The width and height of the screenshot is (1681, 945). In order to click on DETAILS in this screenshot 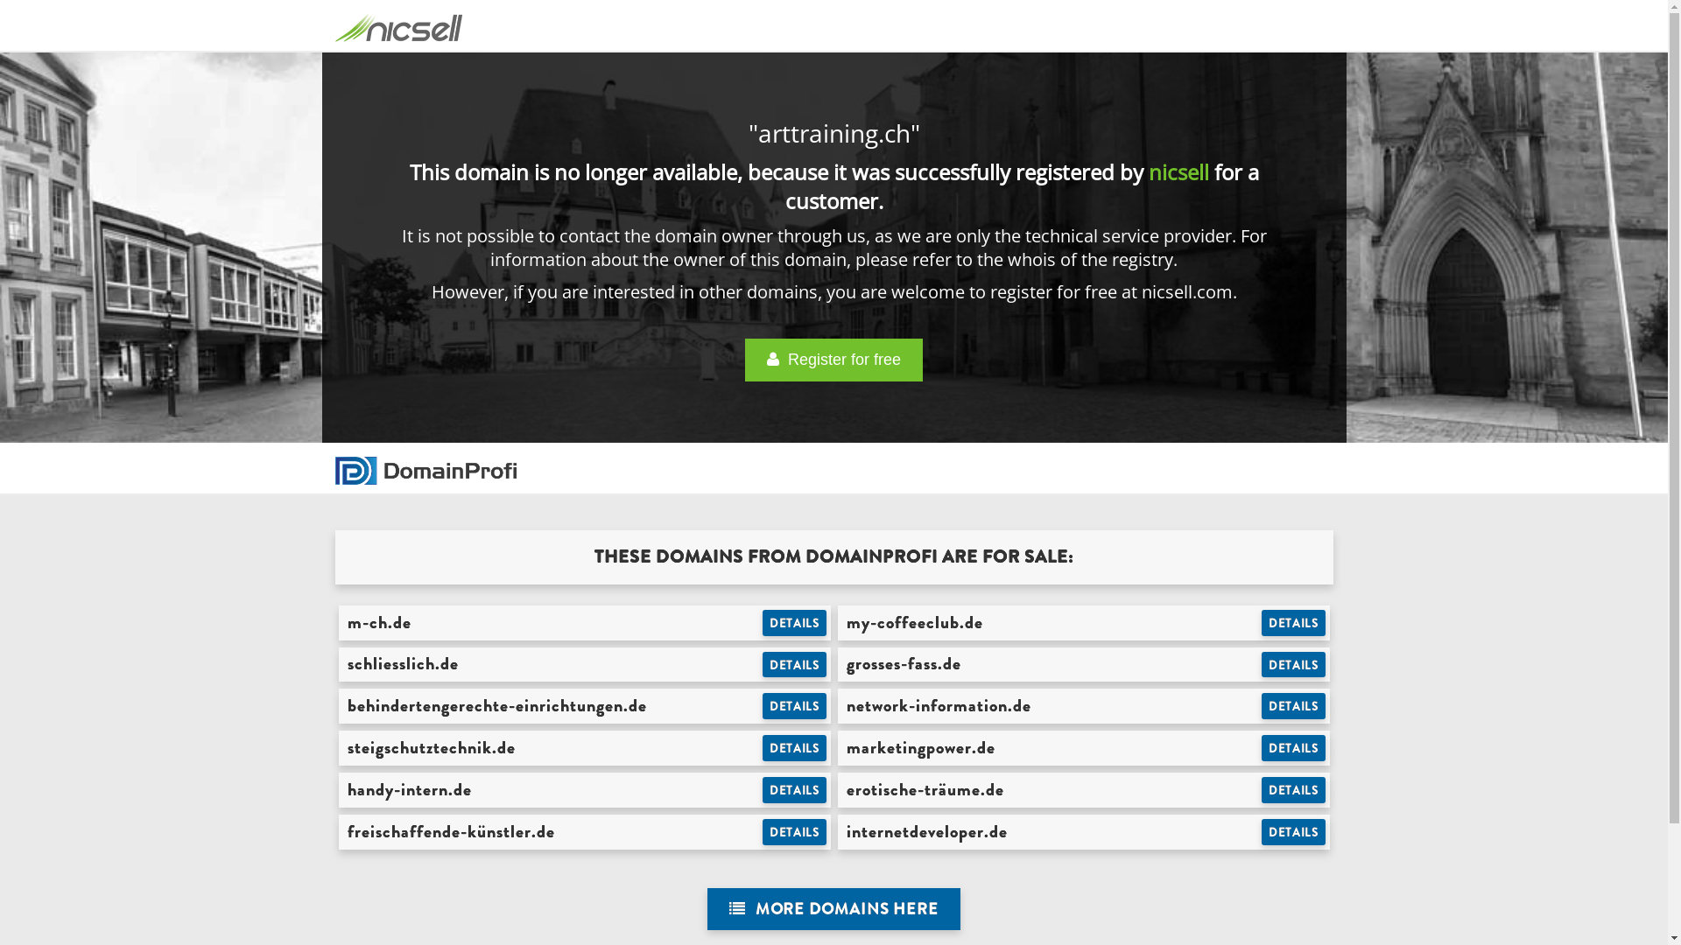, I will do `click(795, 748)`.